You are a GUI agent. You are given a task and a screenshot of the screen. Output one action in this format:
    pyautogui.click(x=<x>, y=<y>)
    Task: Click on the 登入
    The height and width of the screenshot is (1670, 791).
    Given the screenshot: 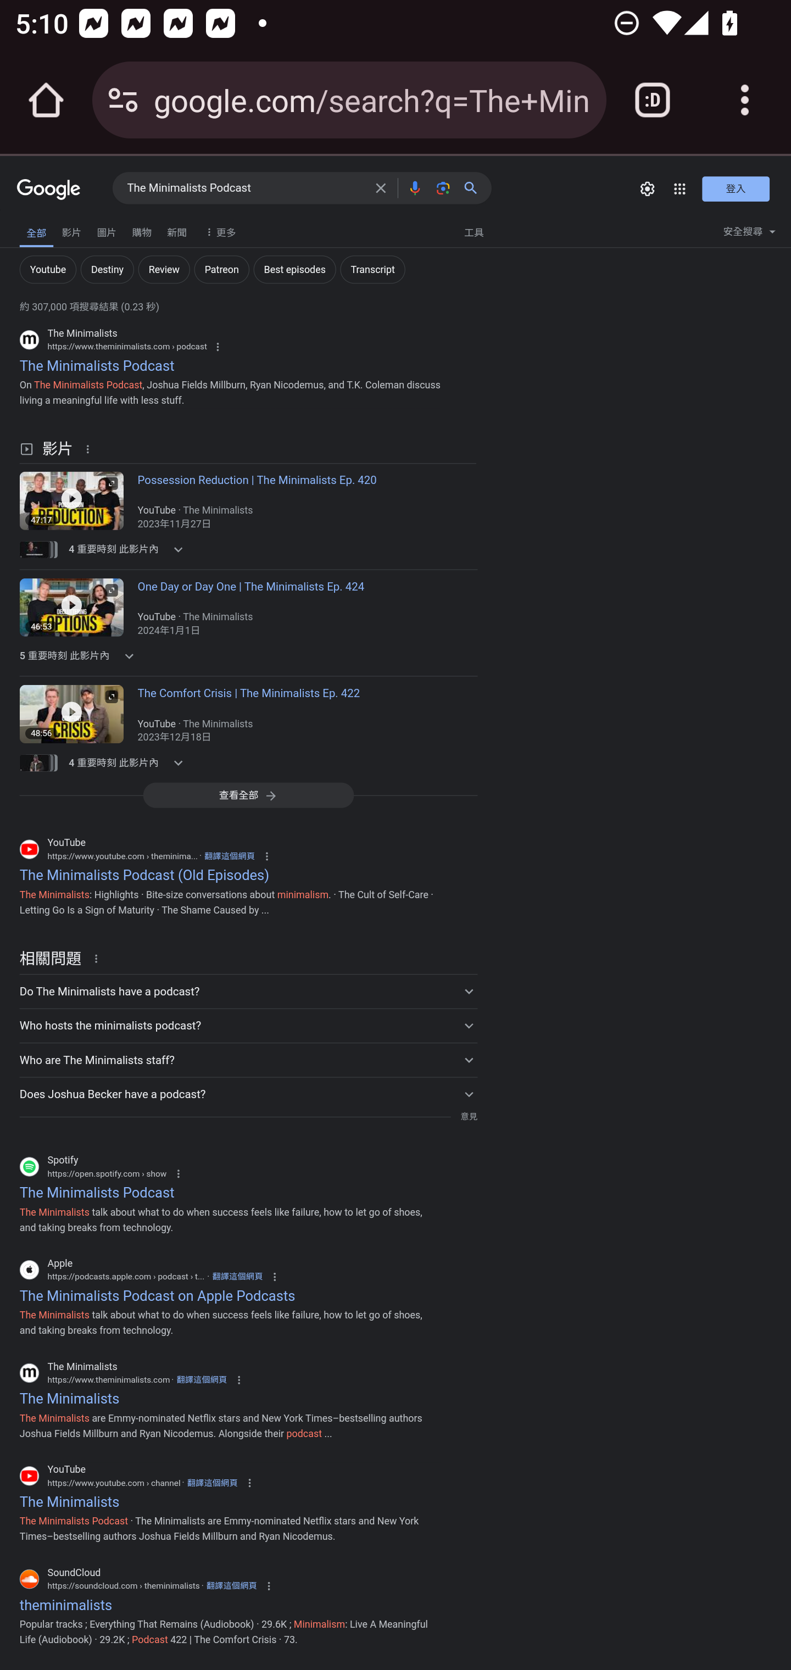 What is the action you would take?
    pyautogui.click(x=736, y=188)
    